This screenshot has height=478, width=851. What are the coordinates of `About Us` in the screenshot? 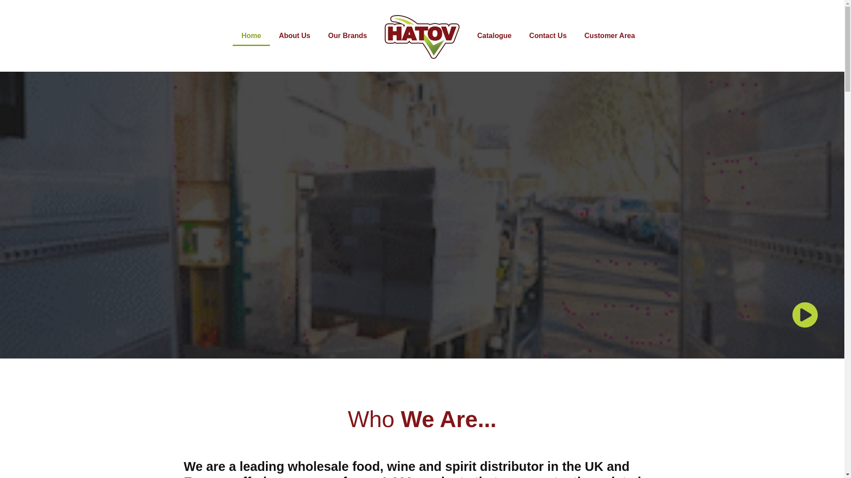 It's located at (294, 35).